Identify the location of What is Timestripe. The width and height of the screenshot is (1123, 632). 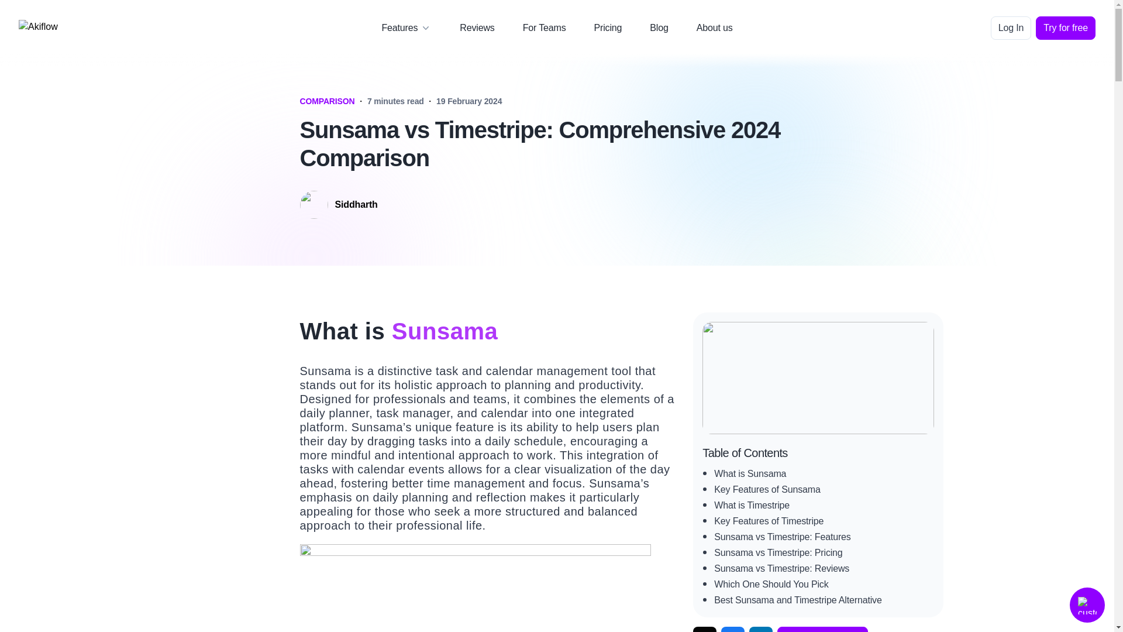
(752, 505).